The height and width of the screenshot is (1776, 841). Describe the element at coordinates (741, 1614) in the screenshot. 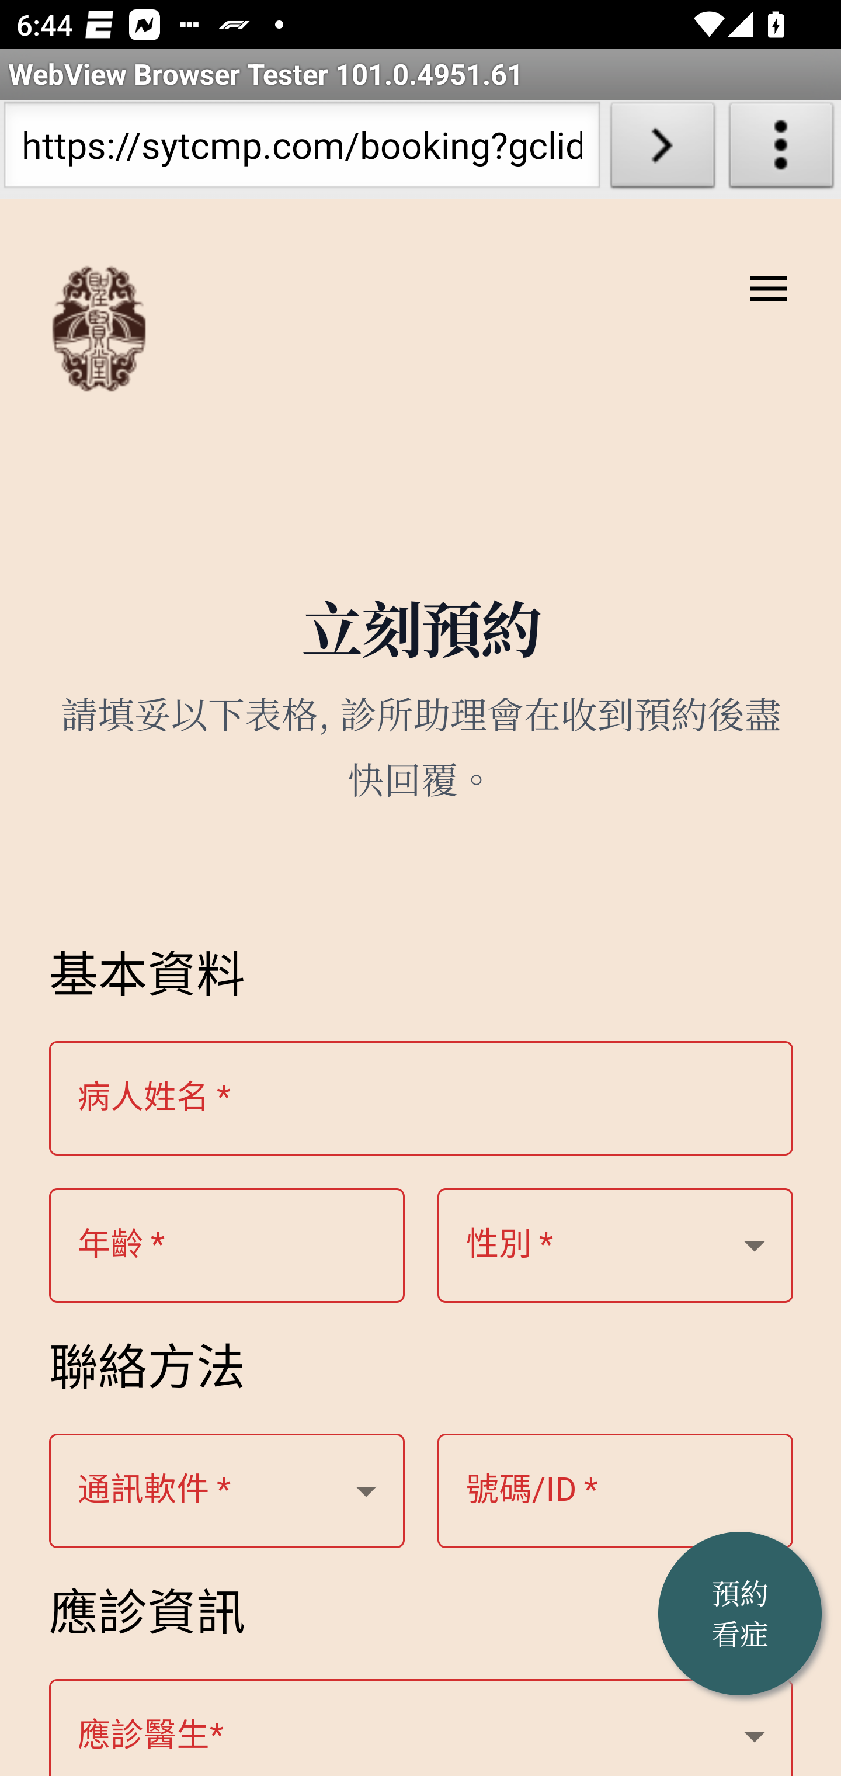

I see `預約 看症` at that location.